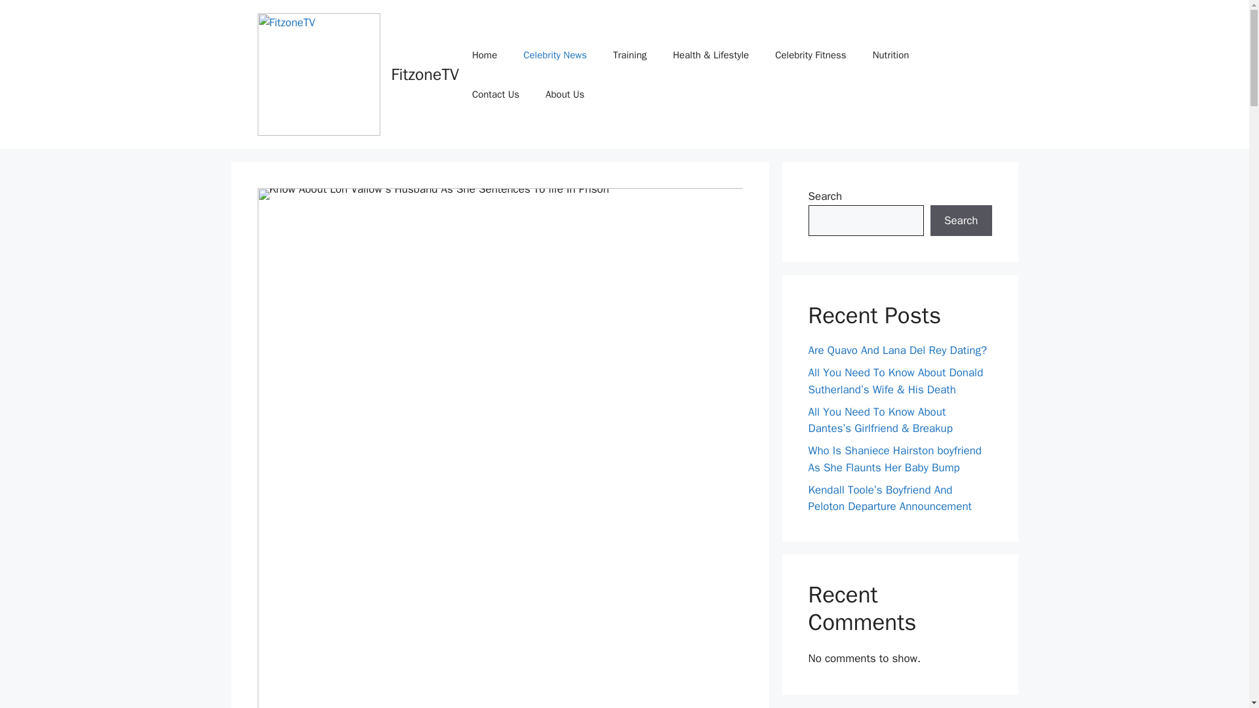 The image size is (1259, 708). I want to click on Contact Us, so click(496, 94).